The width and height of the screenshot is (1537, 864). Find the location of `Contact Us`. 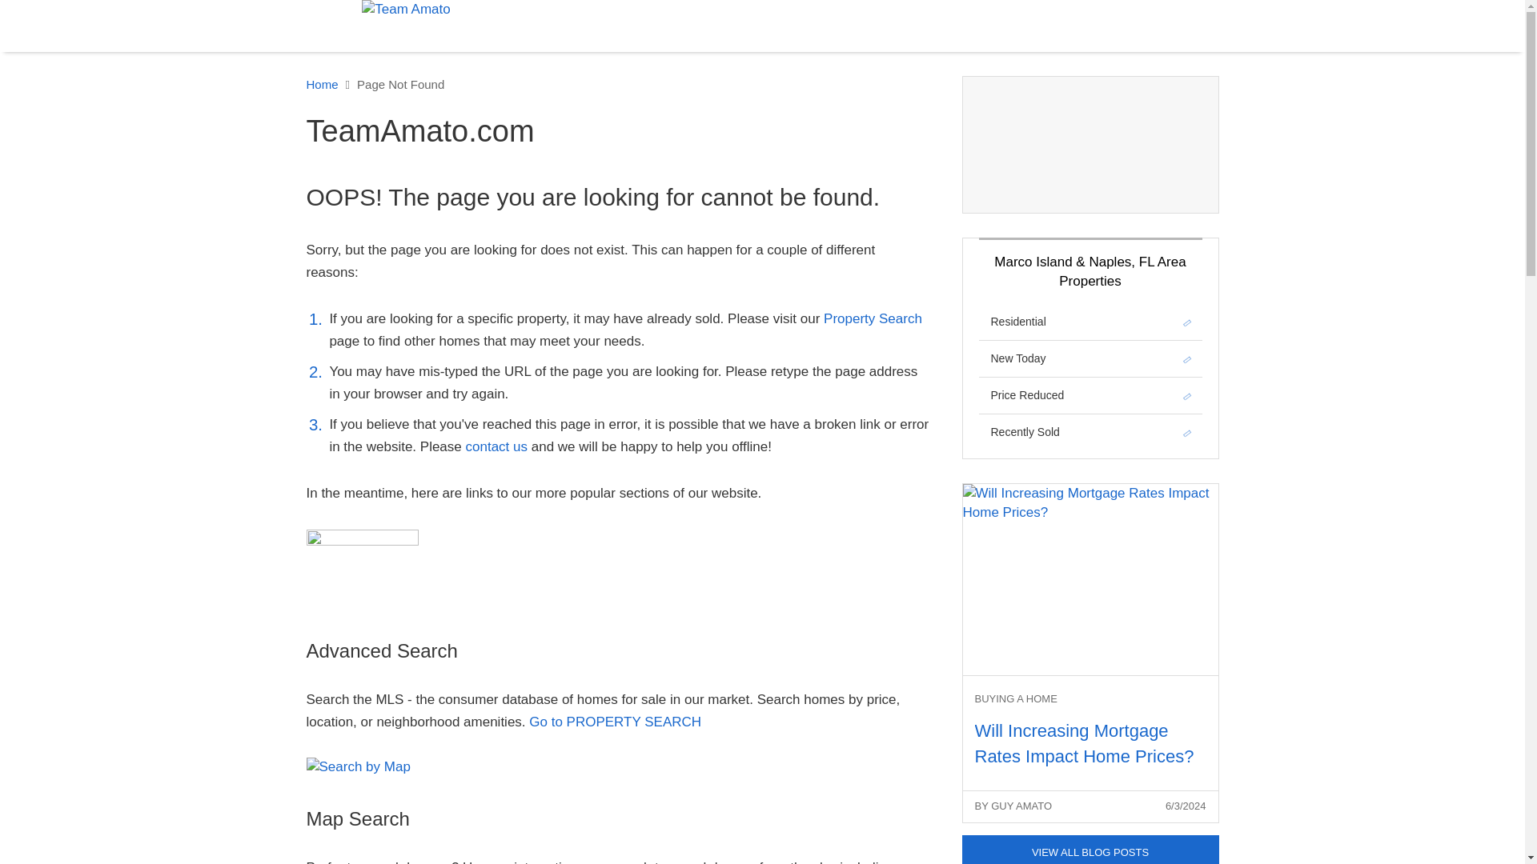

Contact Us is located at coordinates (498, 446).